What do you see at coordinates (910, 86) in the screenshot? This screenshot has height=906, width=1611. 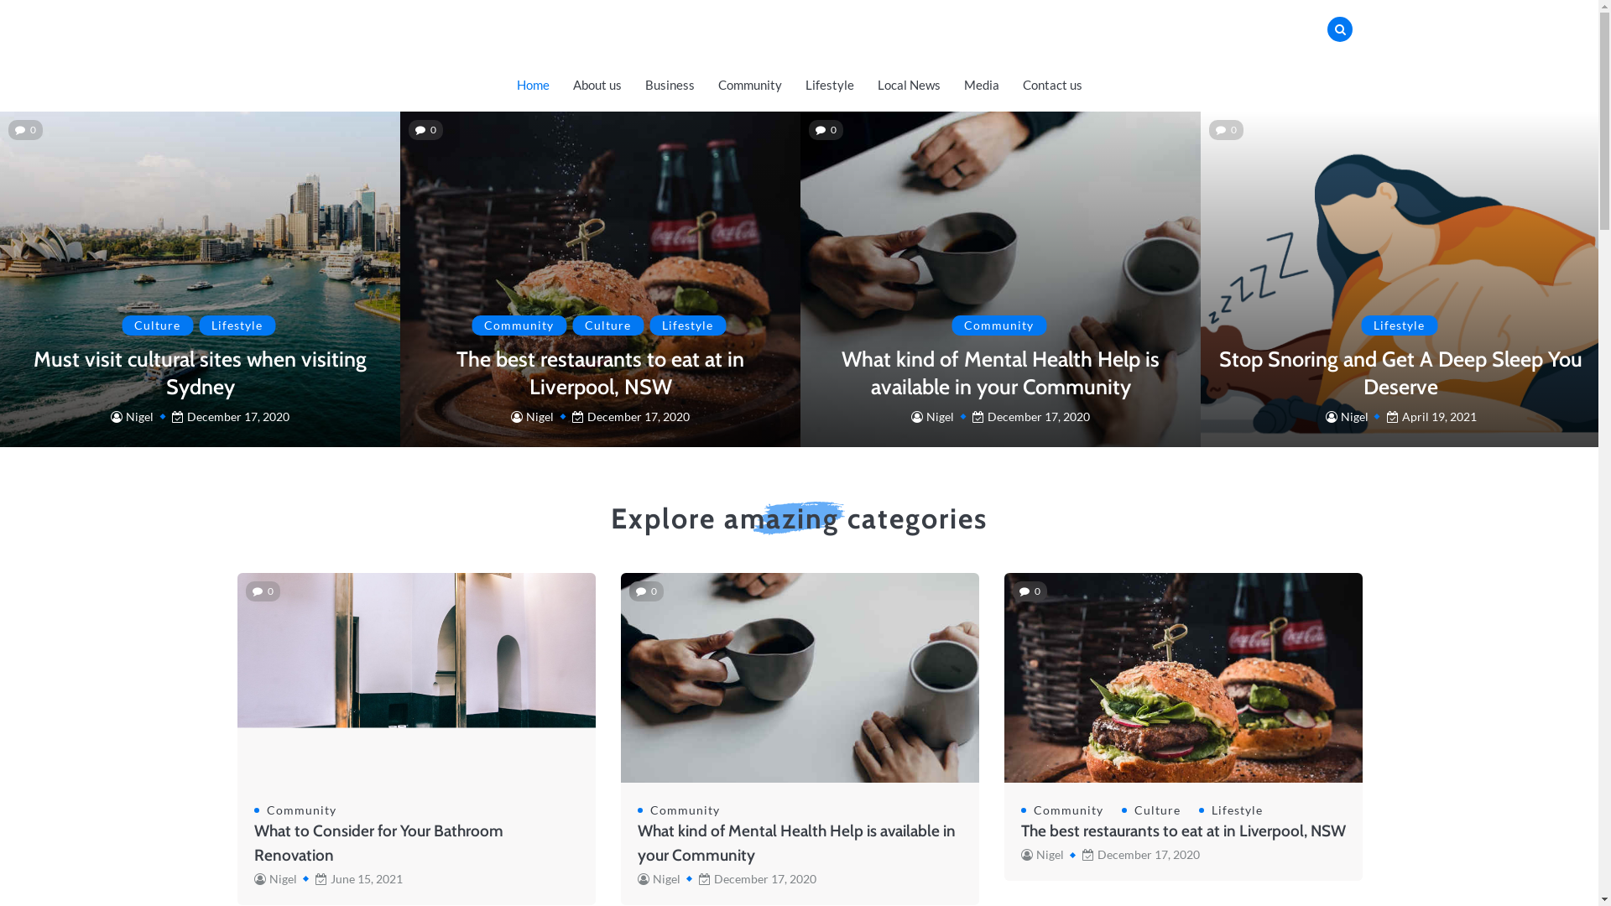 I see `Local News` at bounding box center [910, 86].